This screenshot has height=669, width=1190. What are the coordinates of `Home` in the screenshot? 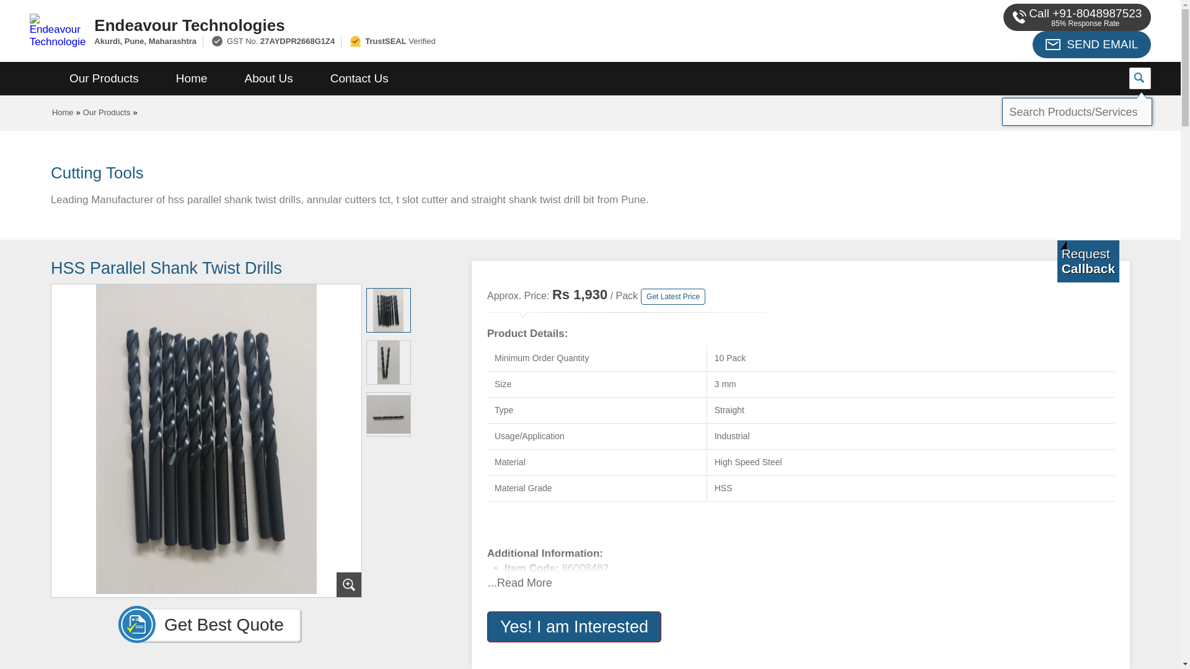 It's located at (191, 79).